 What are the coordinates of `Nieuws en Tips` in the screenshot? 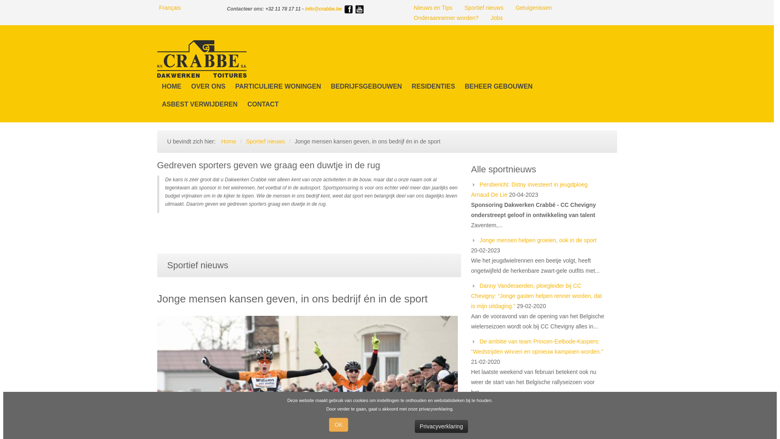 It's located at (433, 8).